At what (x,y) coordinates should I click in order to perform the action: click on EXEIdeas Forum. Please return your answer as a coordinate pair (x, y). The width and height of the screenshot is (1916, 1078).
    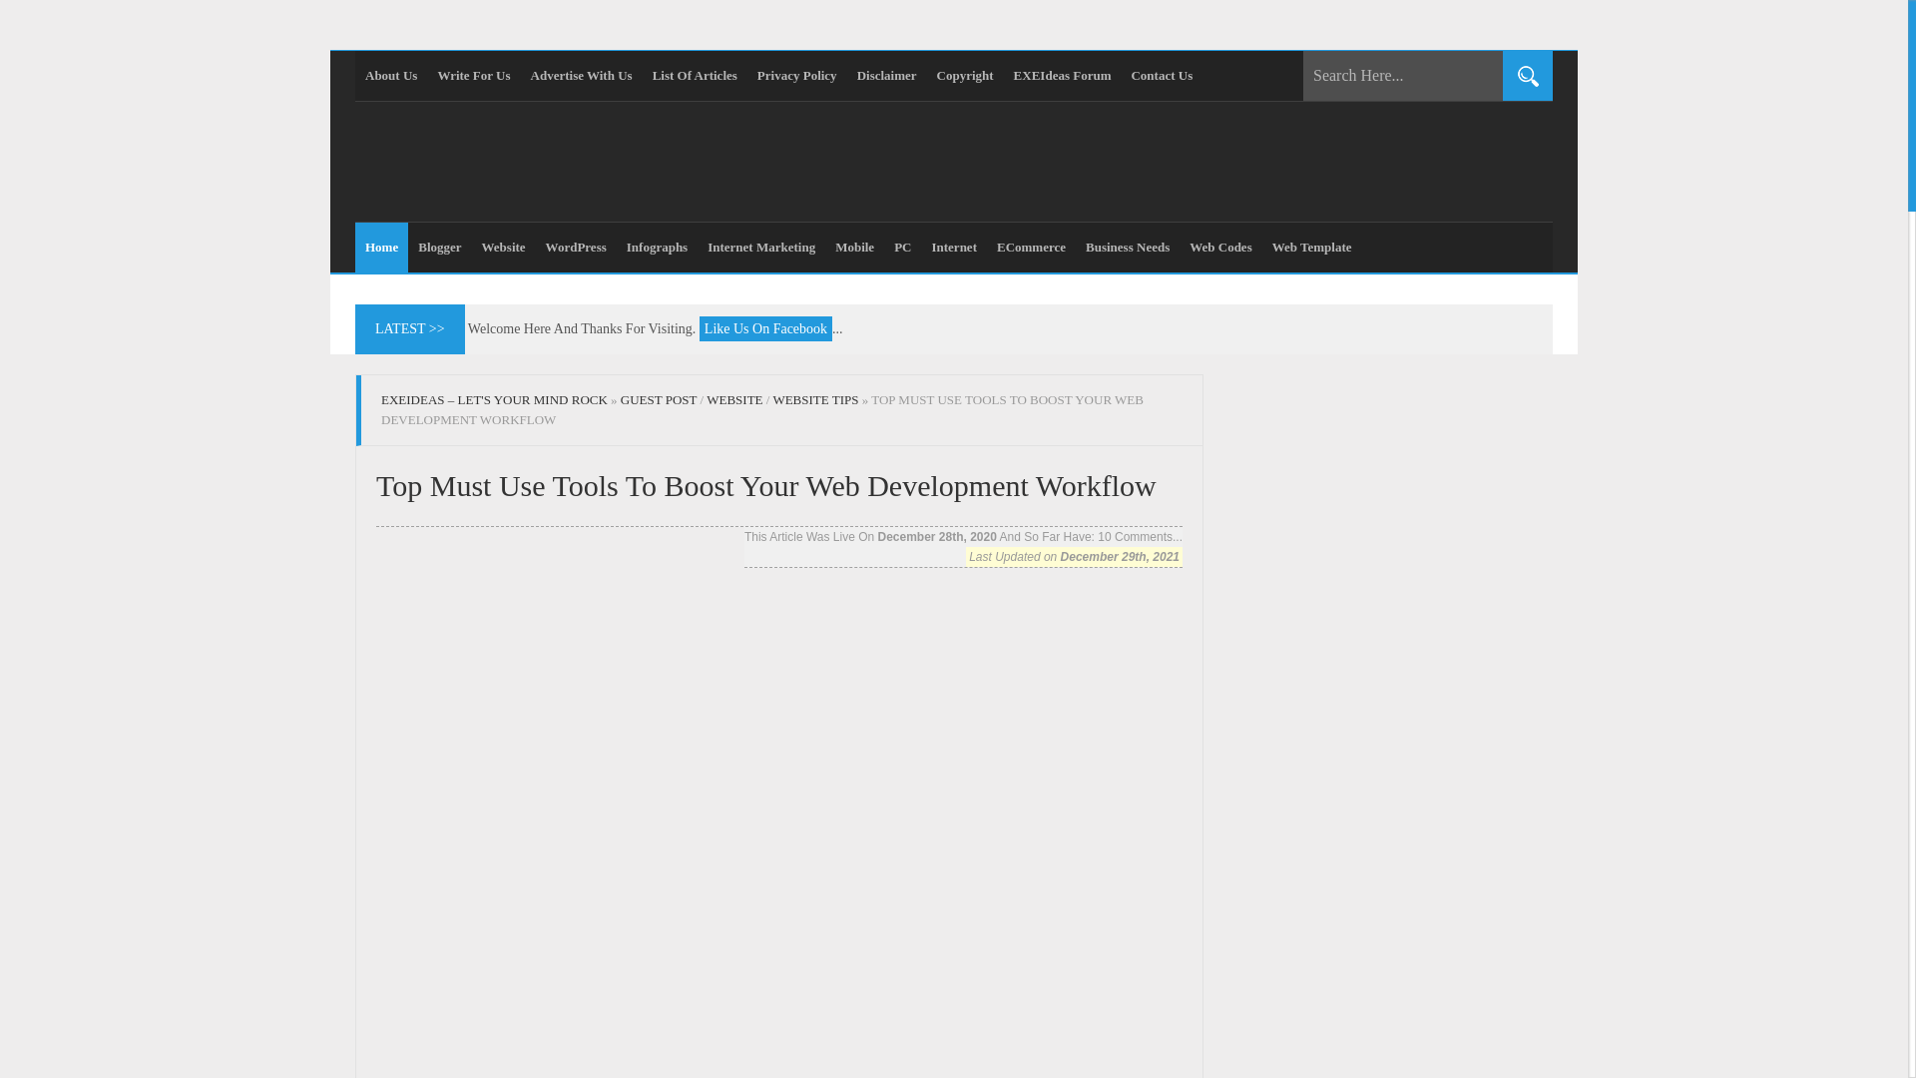
    Looking at the image, I should click on (1062, 76).